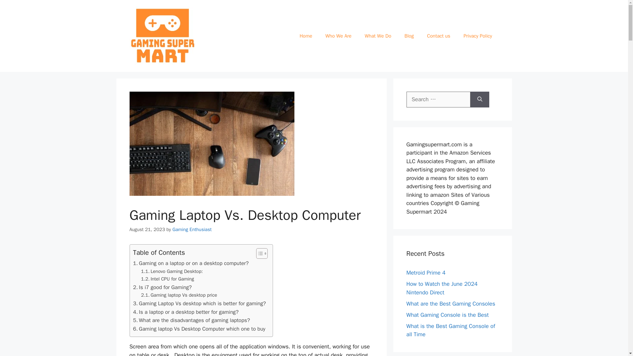 This screenshot has width=633, height=356. Describe the element at coordinates (167, 279) in the screenshot. I see `Intel CPU for Gaming` at that location.